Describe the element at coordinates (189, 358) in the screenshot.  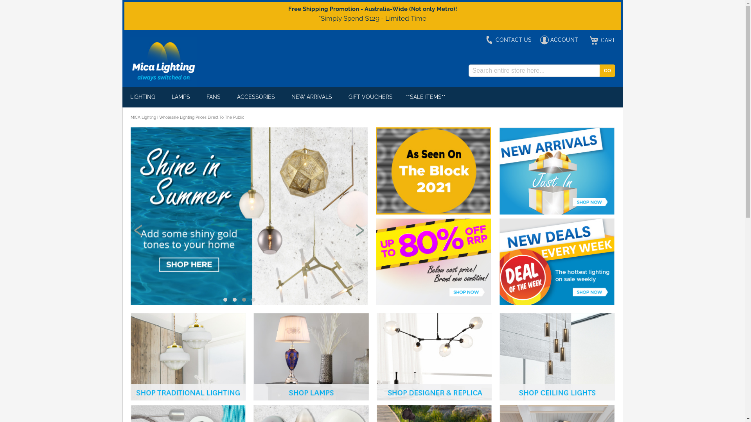
I see `Traditional Period Lighting` at that location.